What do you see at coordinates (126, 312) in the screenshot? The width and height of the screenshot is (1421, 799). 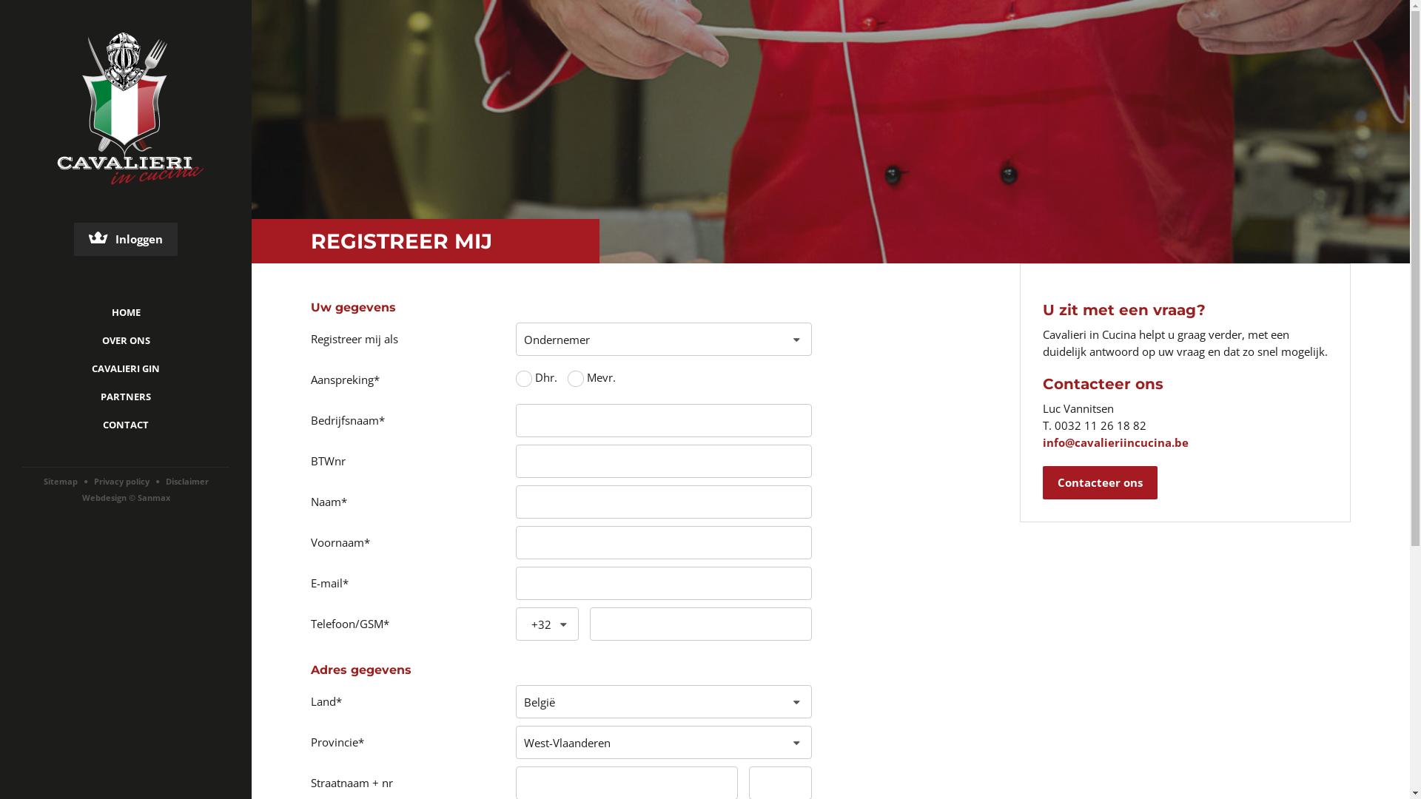 I see `HOME` at bounding box center [126, 312].